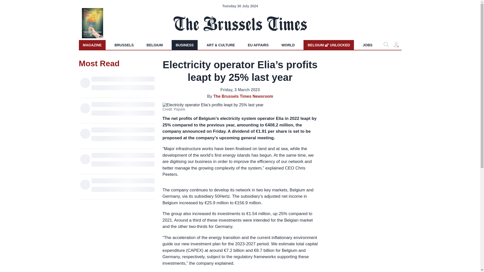 Image resolution: width=484 pixels, height=272 pixels. I want to click on BRUSSELS, so click(368, 45).